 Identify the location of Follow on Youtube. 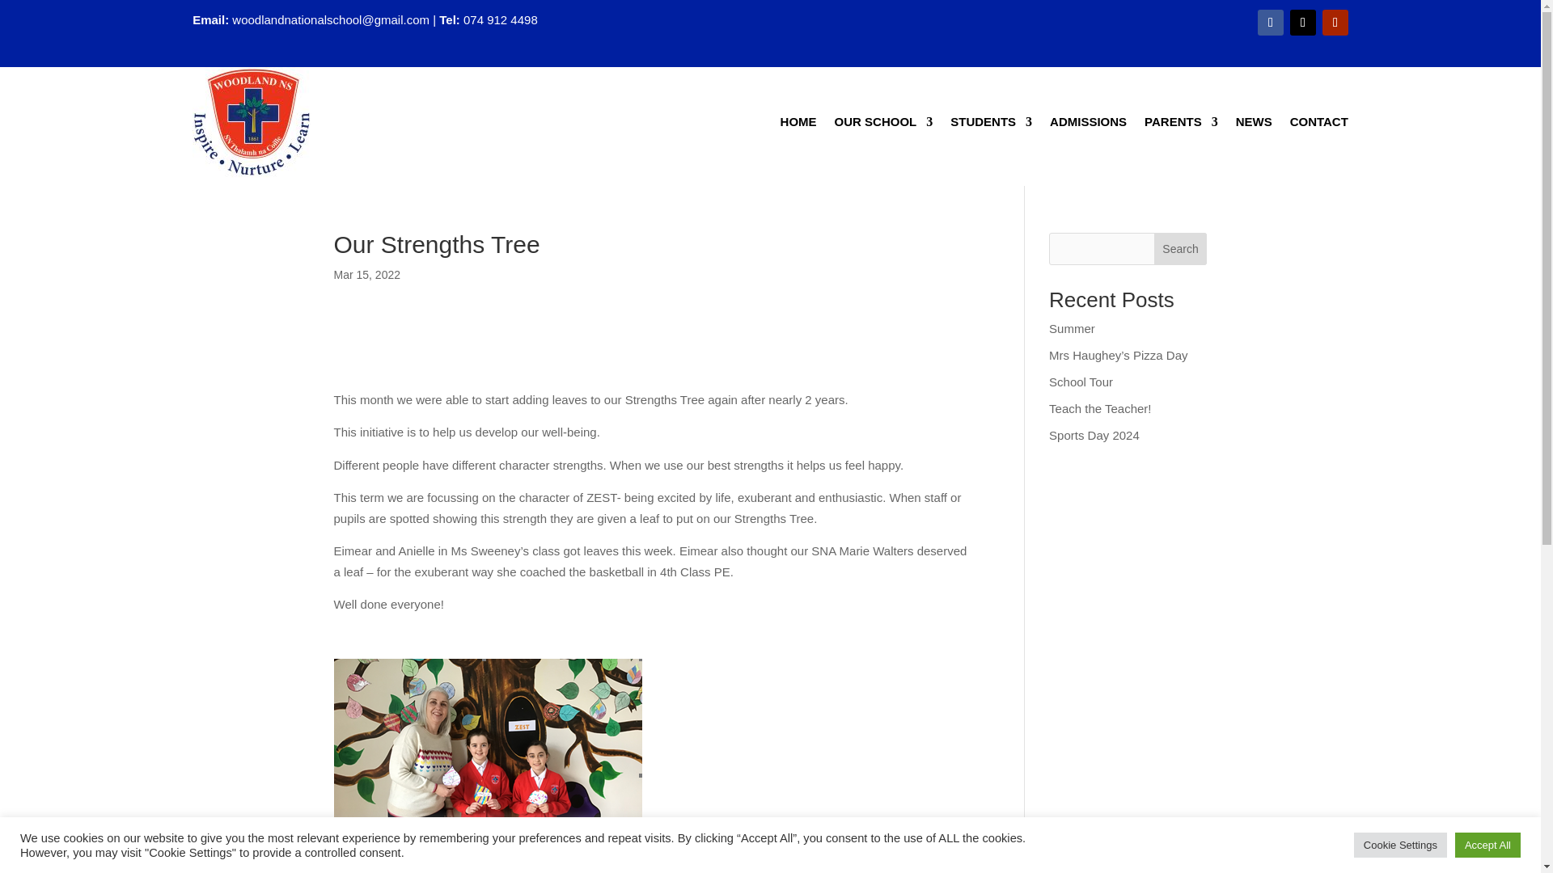
(1335, 23).